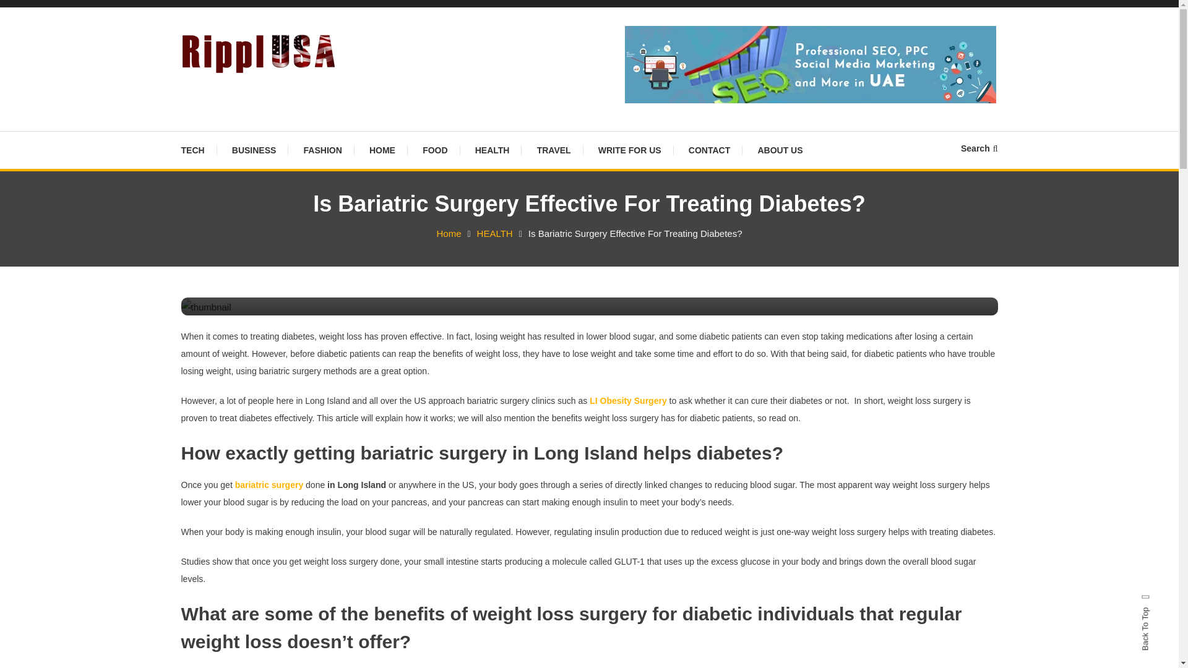 The width and height of the screenshot is (1188, 668). Describe the element at coordinates (709, 150) in the screenshot. I see `CONTACT` at that location.